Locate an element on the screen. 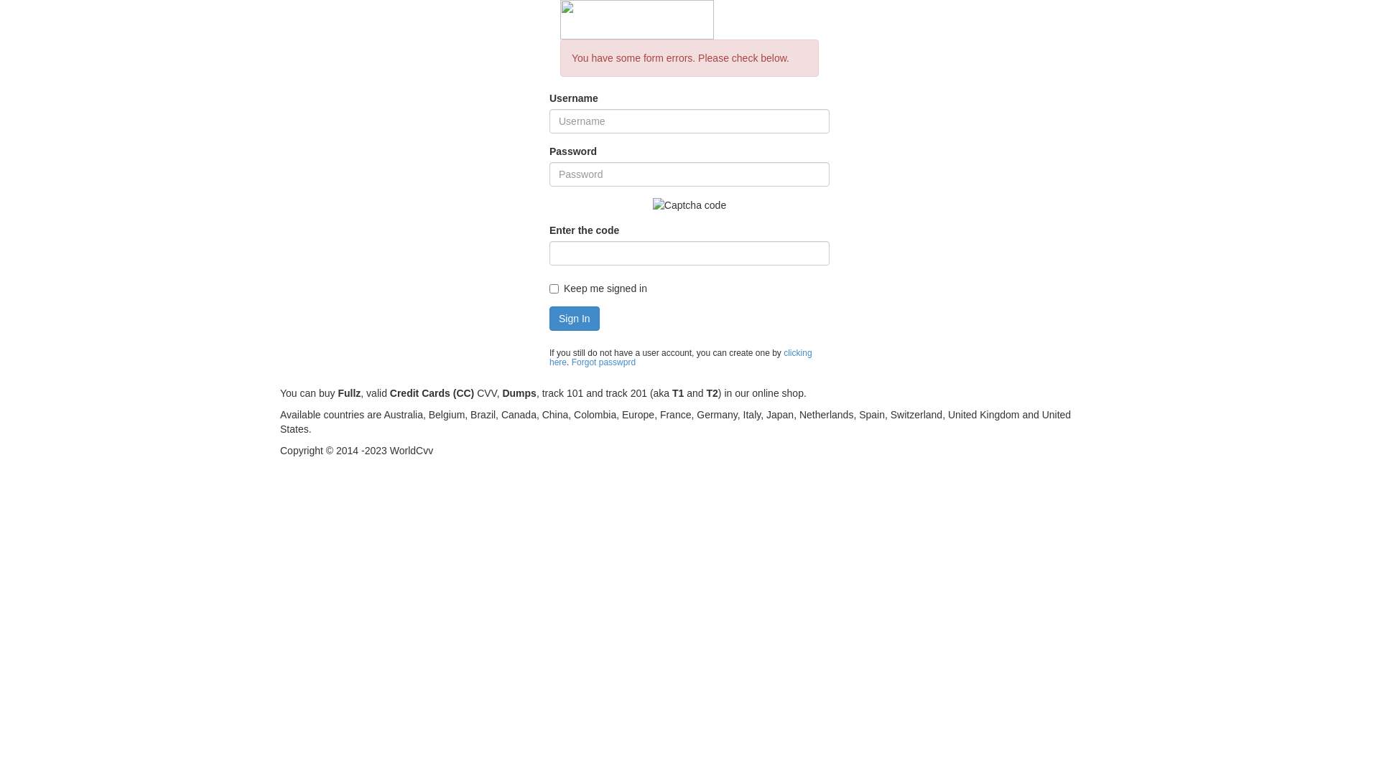 The width and height of the screenshot is (1379, 775). Please enter you username is located at coordinates (689, 121).